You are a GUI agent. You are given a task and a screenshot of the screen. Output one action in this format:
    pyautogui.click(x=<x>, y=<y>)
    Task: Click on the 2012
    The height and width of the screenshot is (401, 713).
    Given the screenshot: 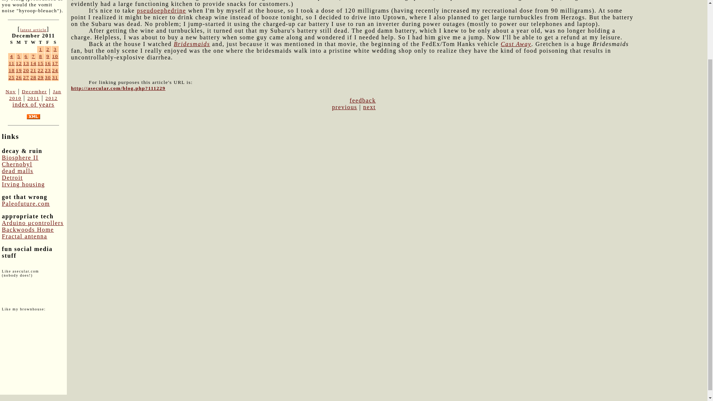 What is the action you would take?
    pyautogui.click(x=51, y=98)
    